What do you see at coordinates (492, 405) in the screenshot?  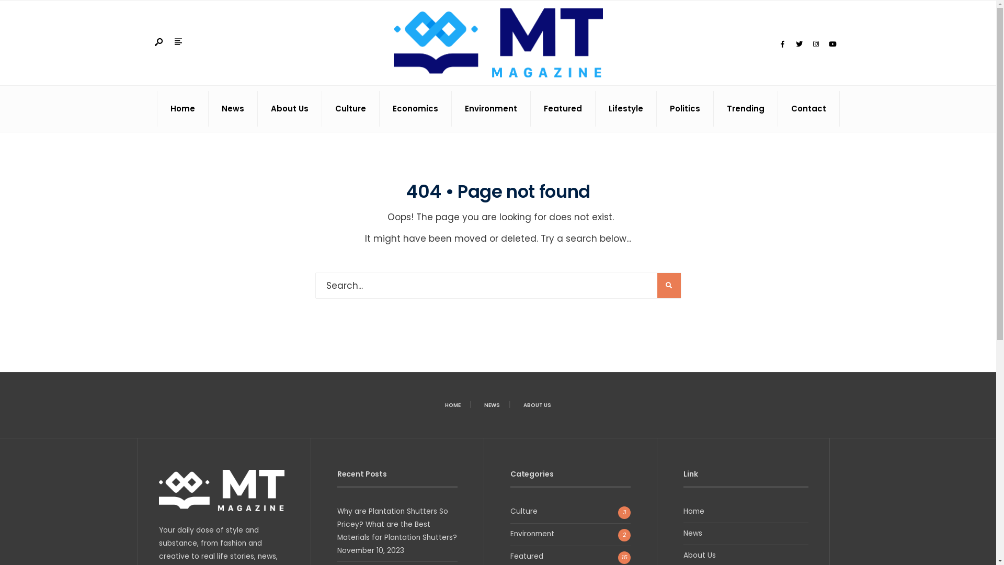 I see `NEWS` at bounding box center [492, 405].